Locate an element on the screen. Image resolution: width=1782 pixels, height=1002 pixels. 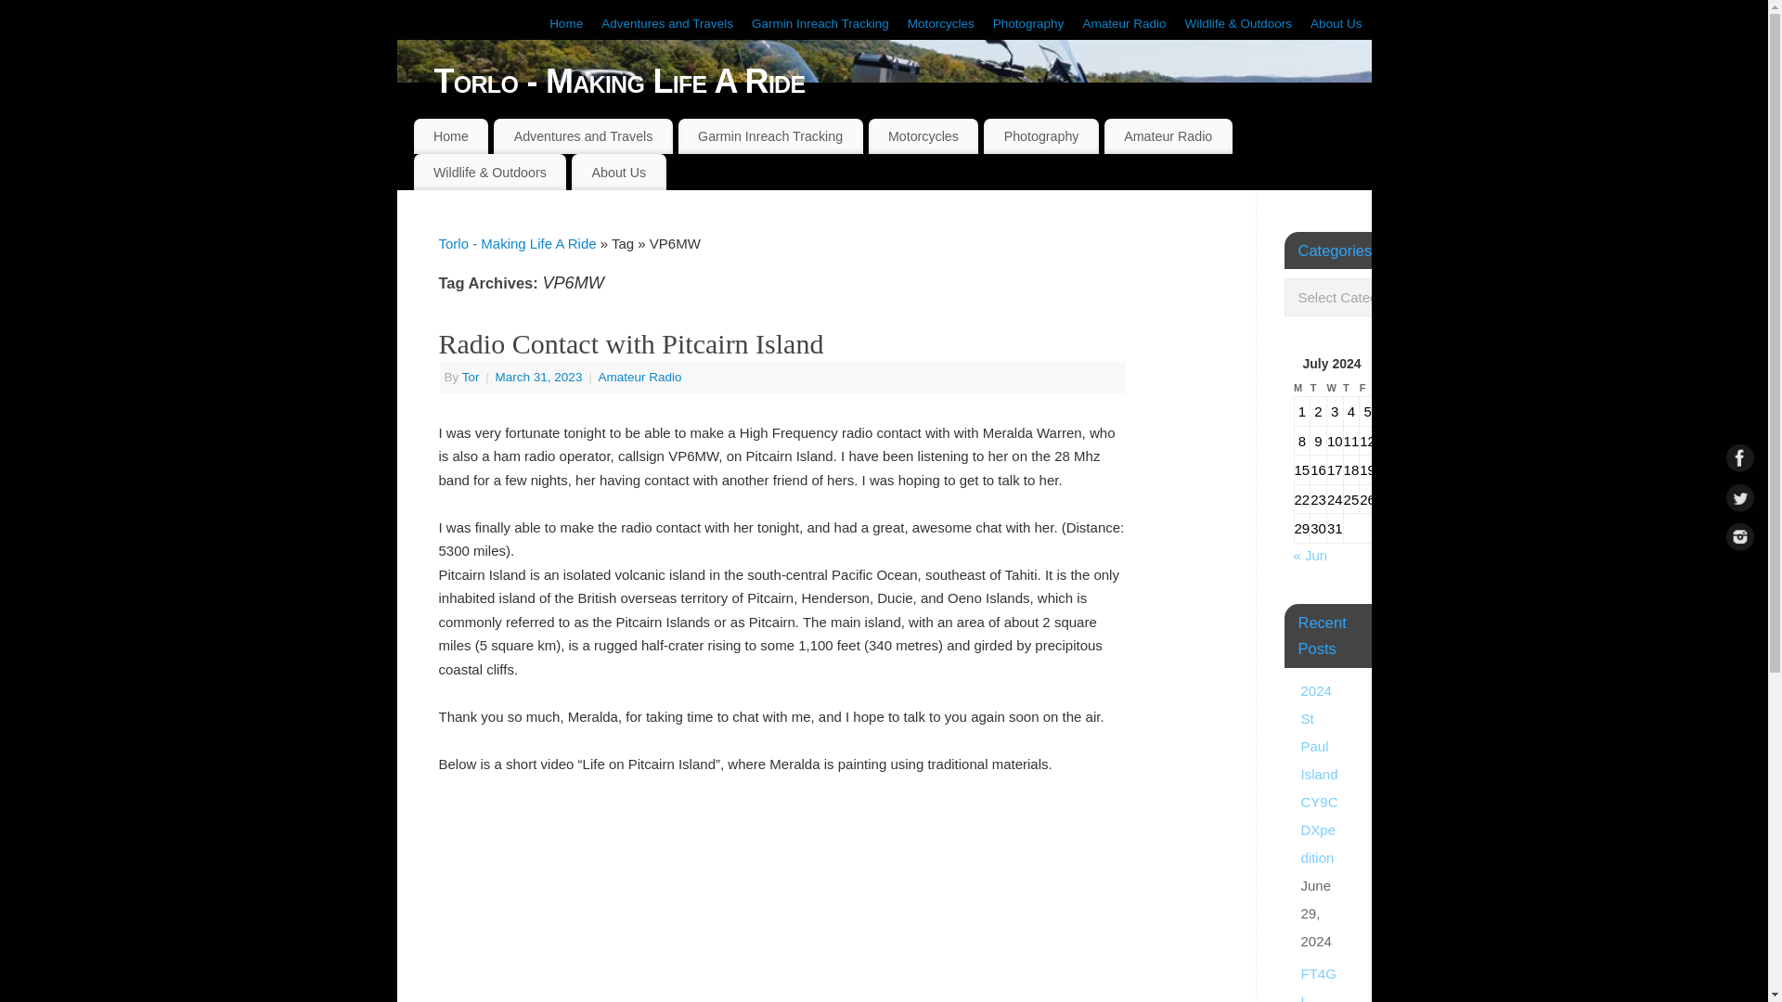
Home is located at coordinates (565, 24).